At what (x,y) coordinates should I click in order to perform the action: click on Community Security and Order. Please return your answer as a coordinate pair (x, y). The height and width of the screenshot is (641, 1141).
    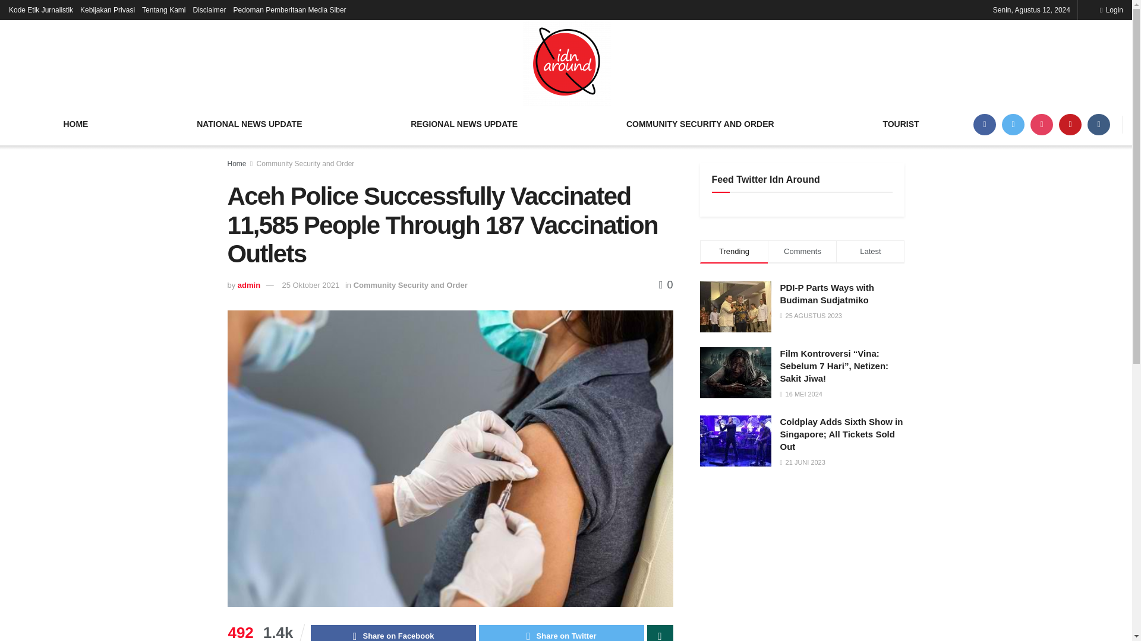
    Looking at the image, I should click on (411, 285).